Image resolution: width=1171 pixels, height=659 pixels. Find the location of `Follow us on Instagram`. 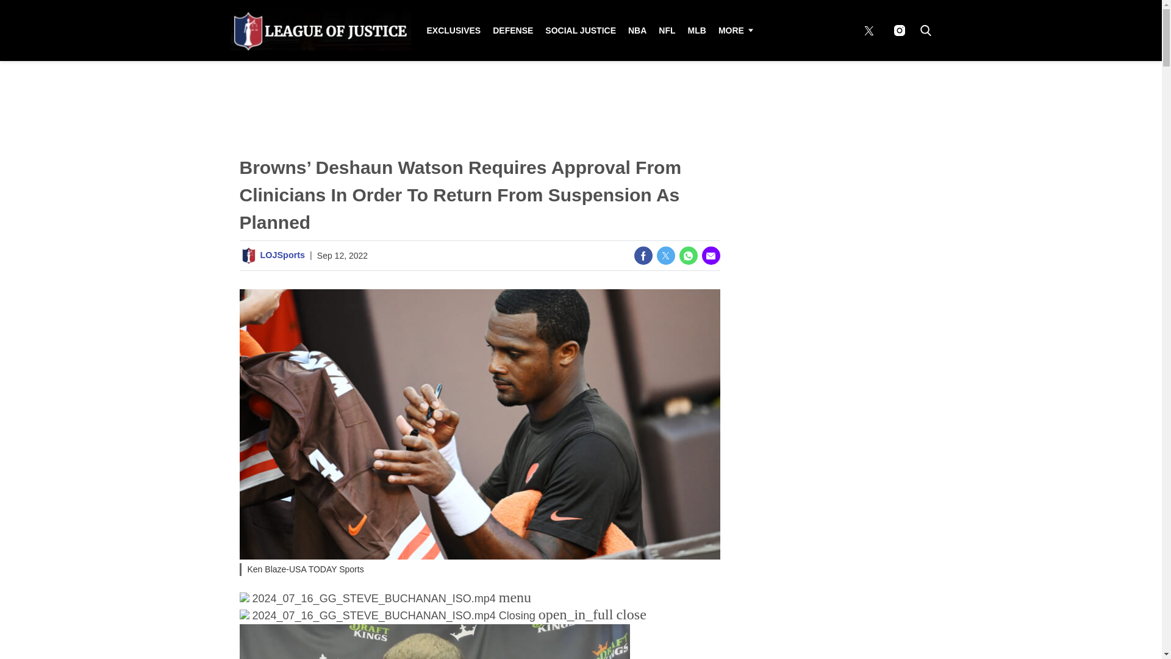

Follow us on Instagram is located at coordinates (899, 31).